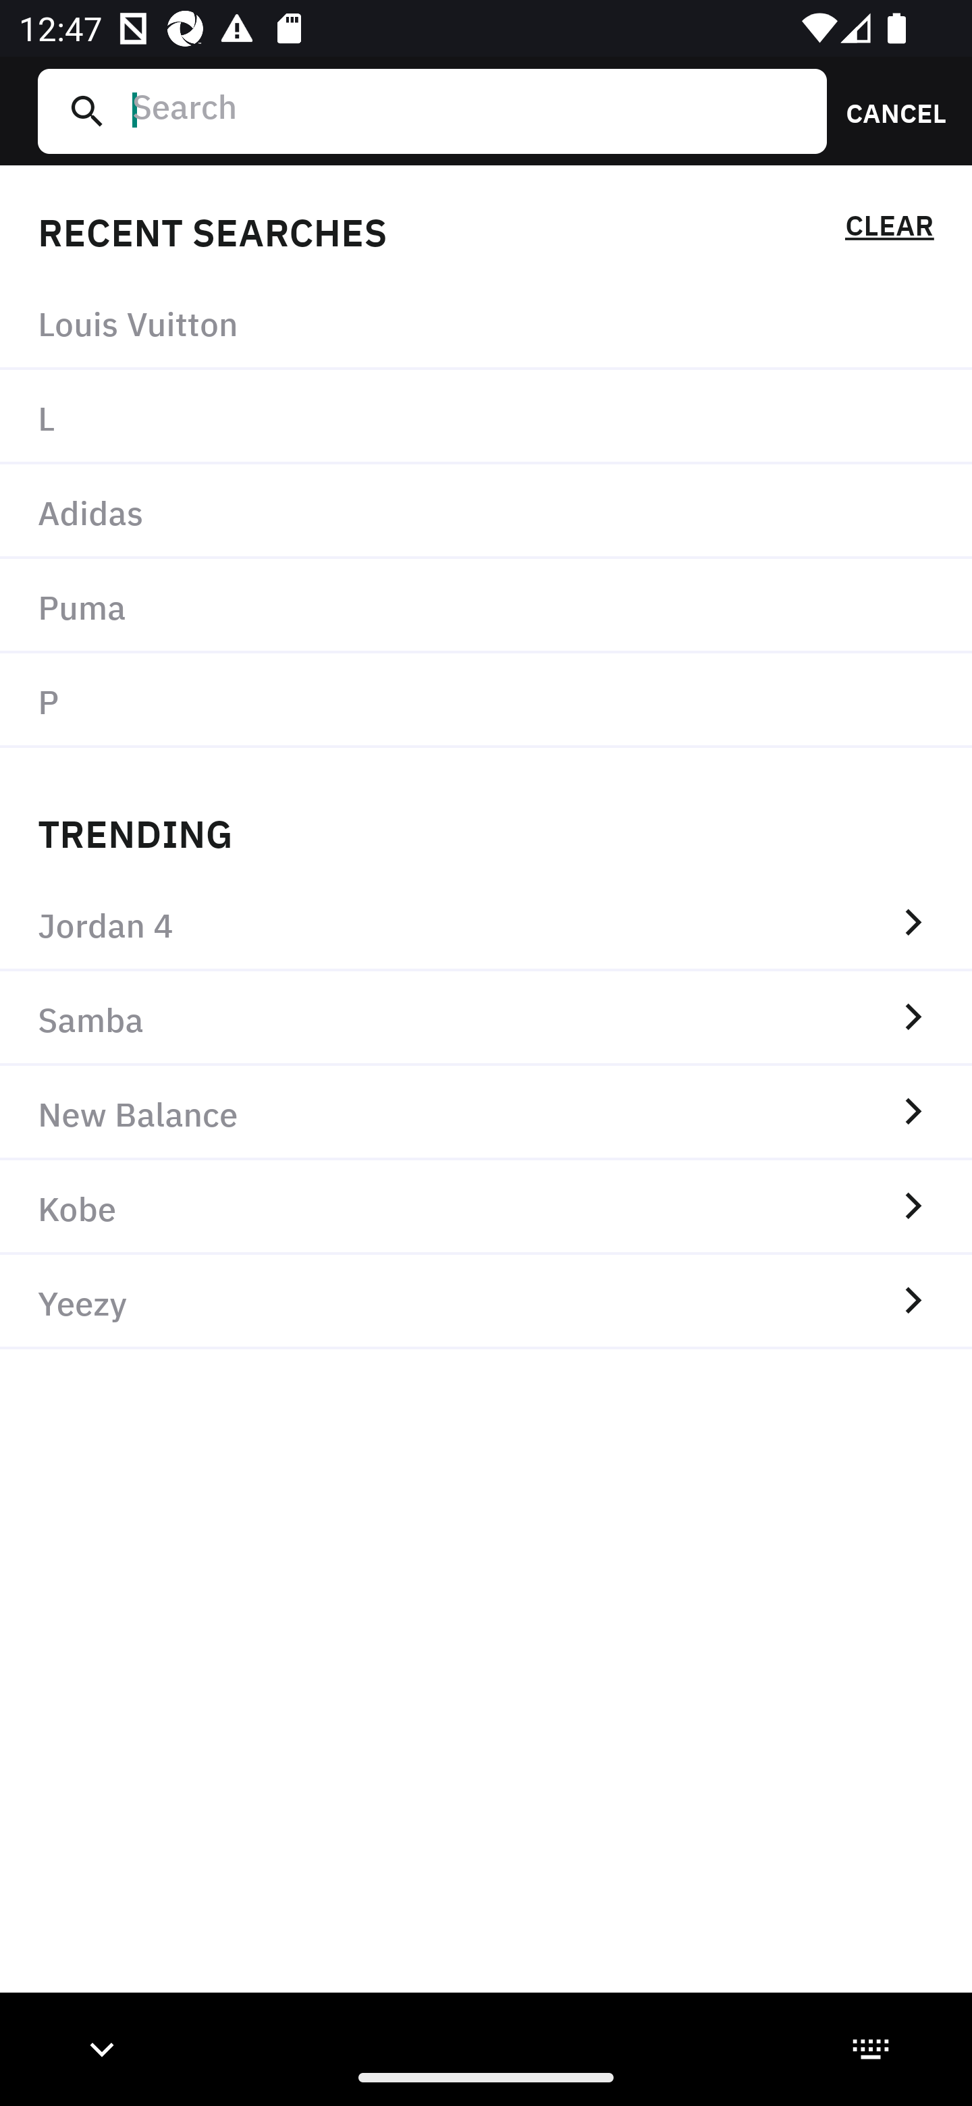 This screenshot has height=2106, width=972. Describe the element at coordinates (887, 111) in the screenshot. I see `CANCEL` at that location.